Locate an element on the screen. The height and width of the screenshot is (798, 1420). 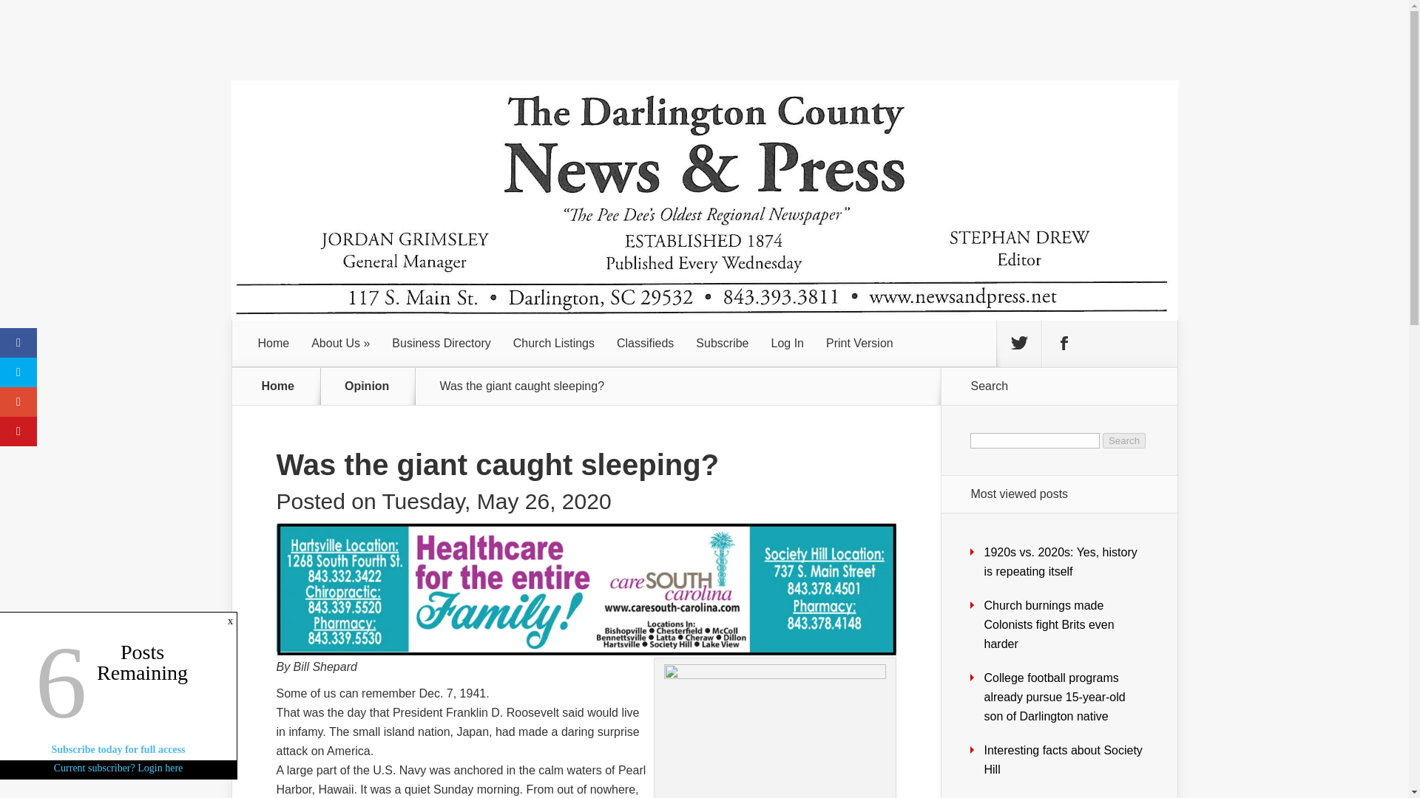
Search is located at coordinates (1124, 440).